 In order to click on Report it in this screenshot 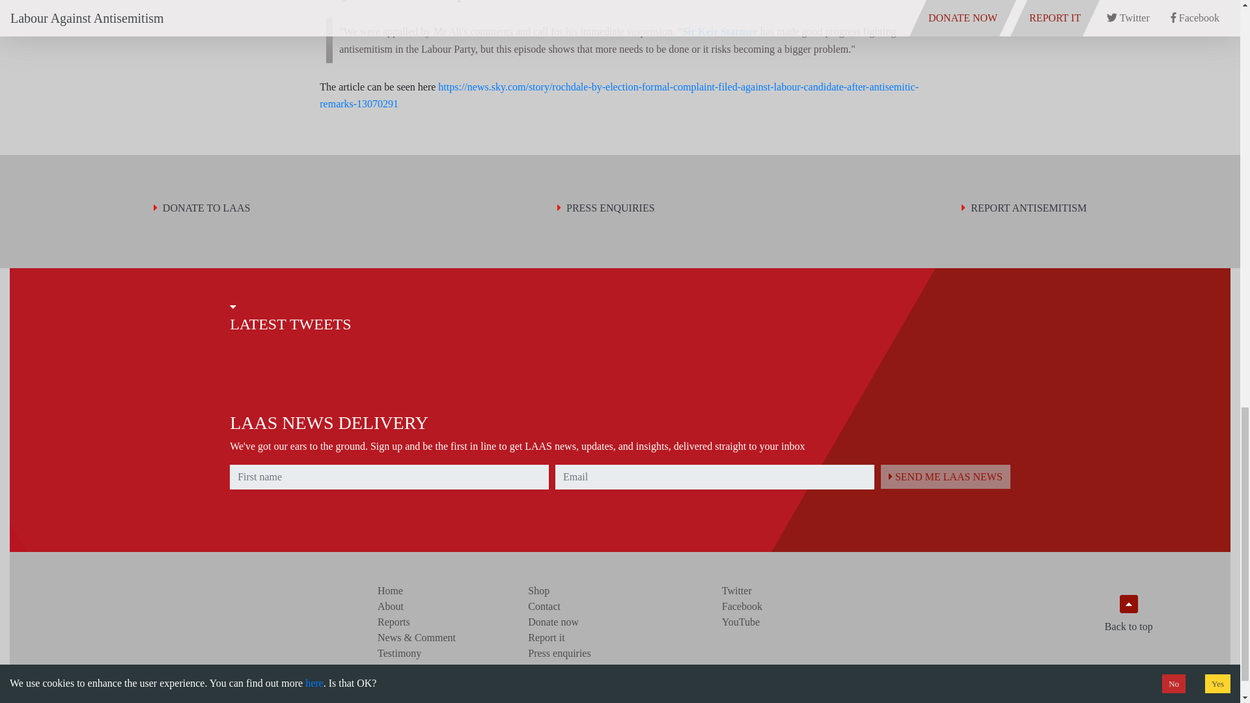, I will do `click(546, 637)`.